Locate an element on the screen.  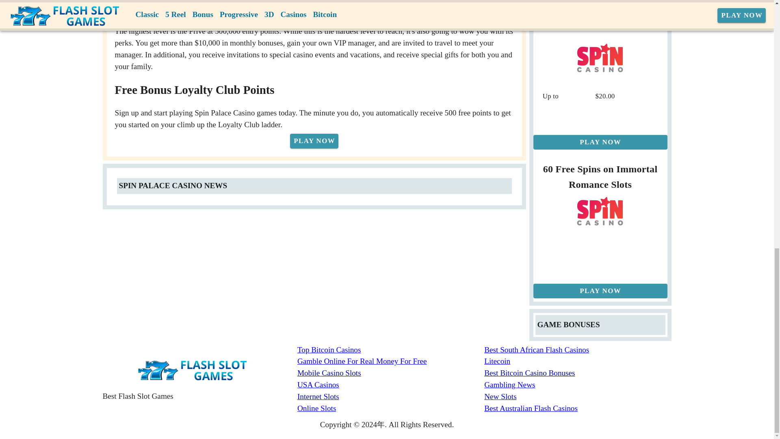
PLAY NOW is located at coordinates (600, 291).